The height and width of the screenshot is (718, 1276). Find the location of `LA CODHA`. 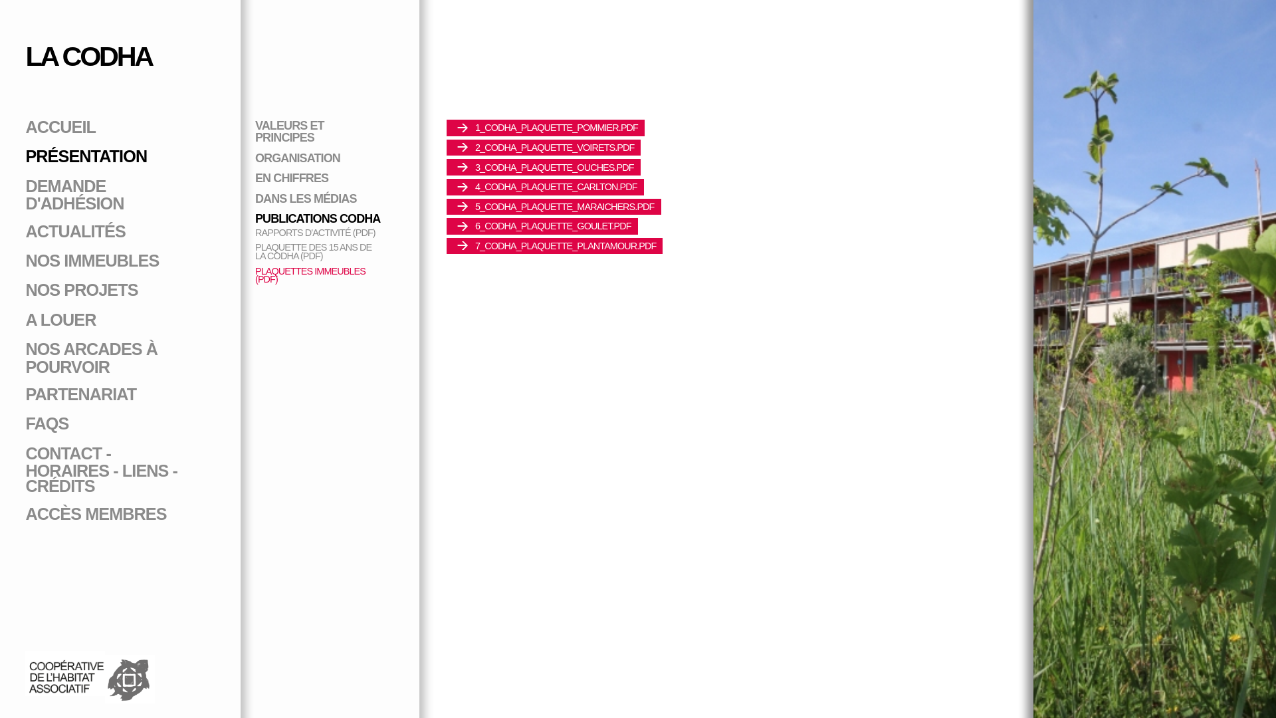

LA CODHA is located at coordinates (88, 57).